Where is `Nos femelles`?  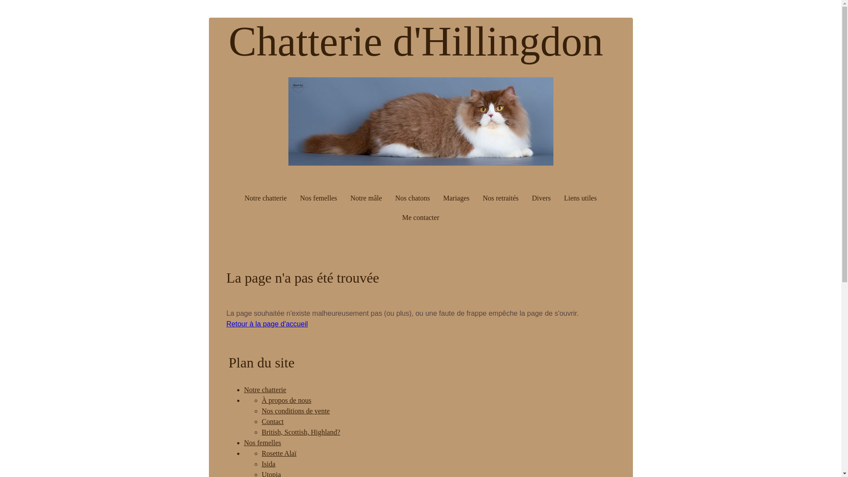 Nos femelles is located at coordinates (262, 443).